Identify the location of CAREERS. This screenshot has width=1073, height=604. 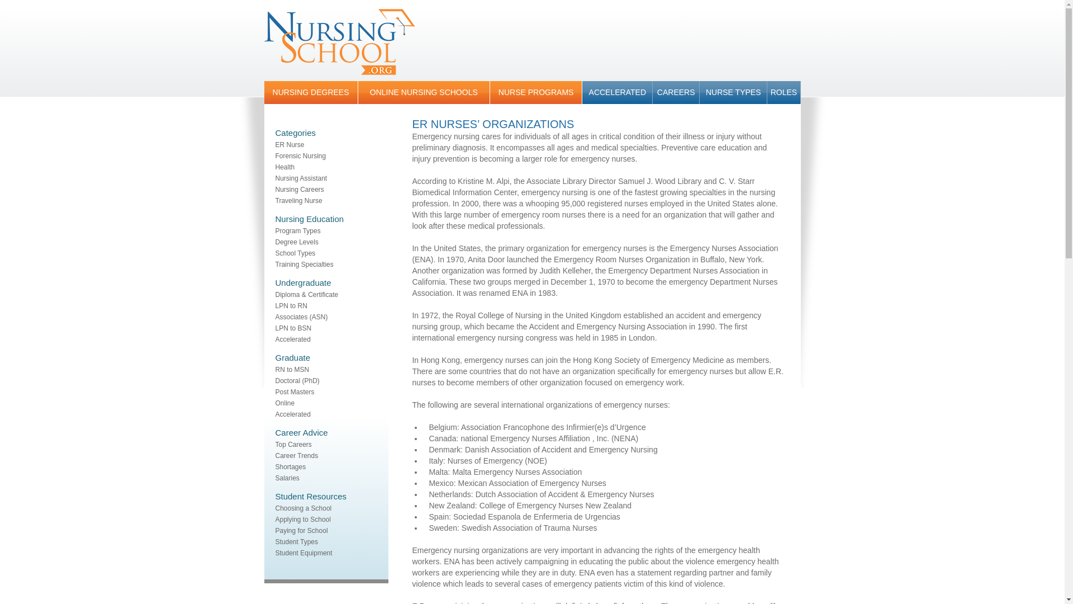
(676, 92).